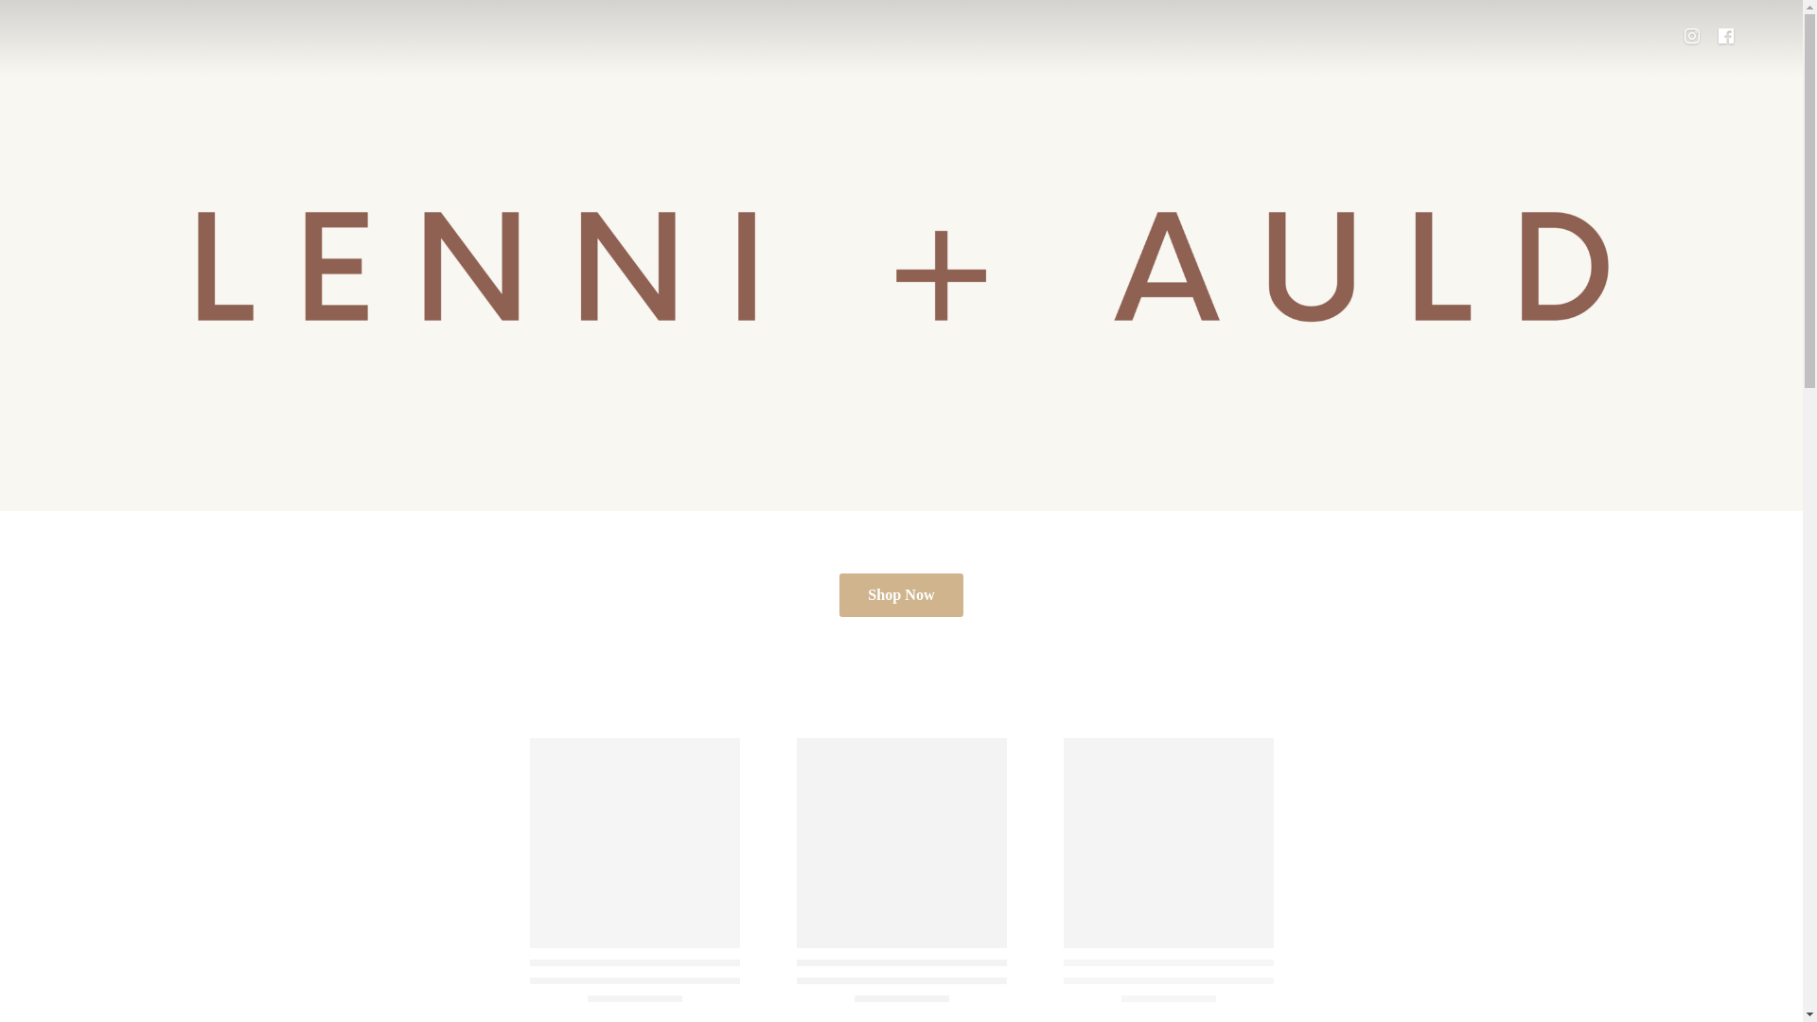  What do you see at coordinates (901, 594) in the screenshot?
I see `Shop Now` at bounding box center [901, 594].